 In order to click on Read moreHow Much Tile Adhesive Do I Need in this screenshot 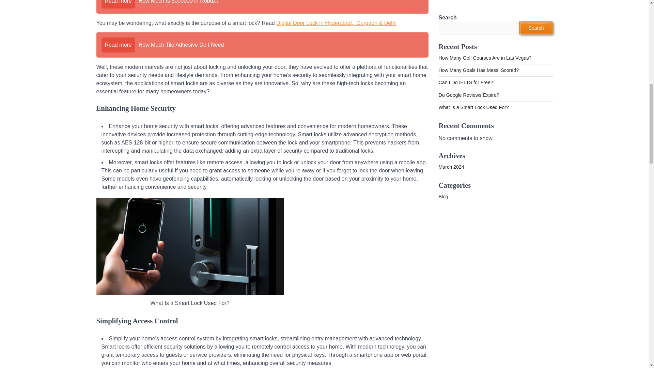, I will do `click(262, 45)`.